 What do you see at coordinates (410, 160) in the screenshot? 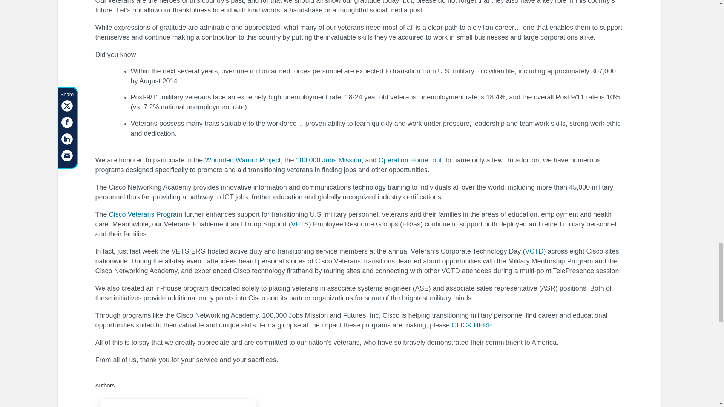
I see `Operation Homefront` at bounding box center [410, 160].